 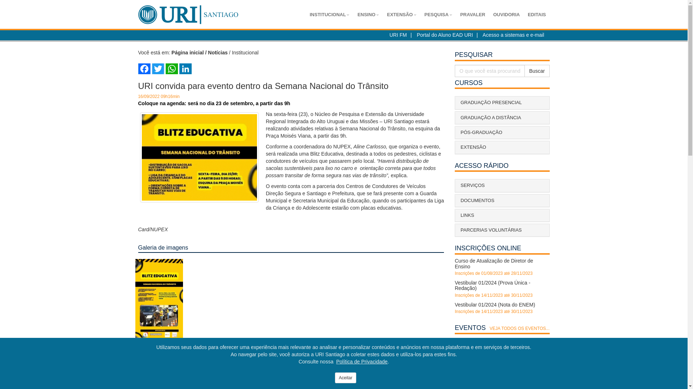 What do you see at coordinates (537, 71) in the screenshot?
I see `Buscar` at bounding box center [537, 71].